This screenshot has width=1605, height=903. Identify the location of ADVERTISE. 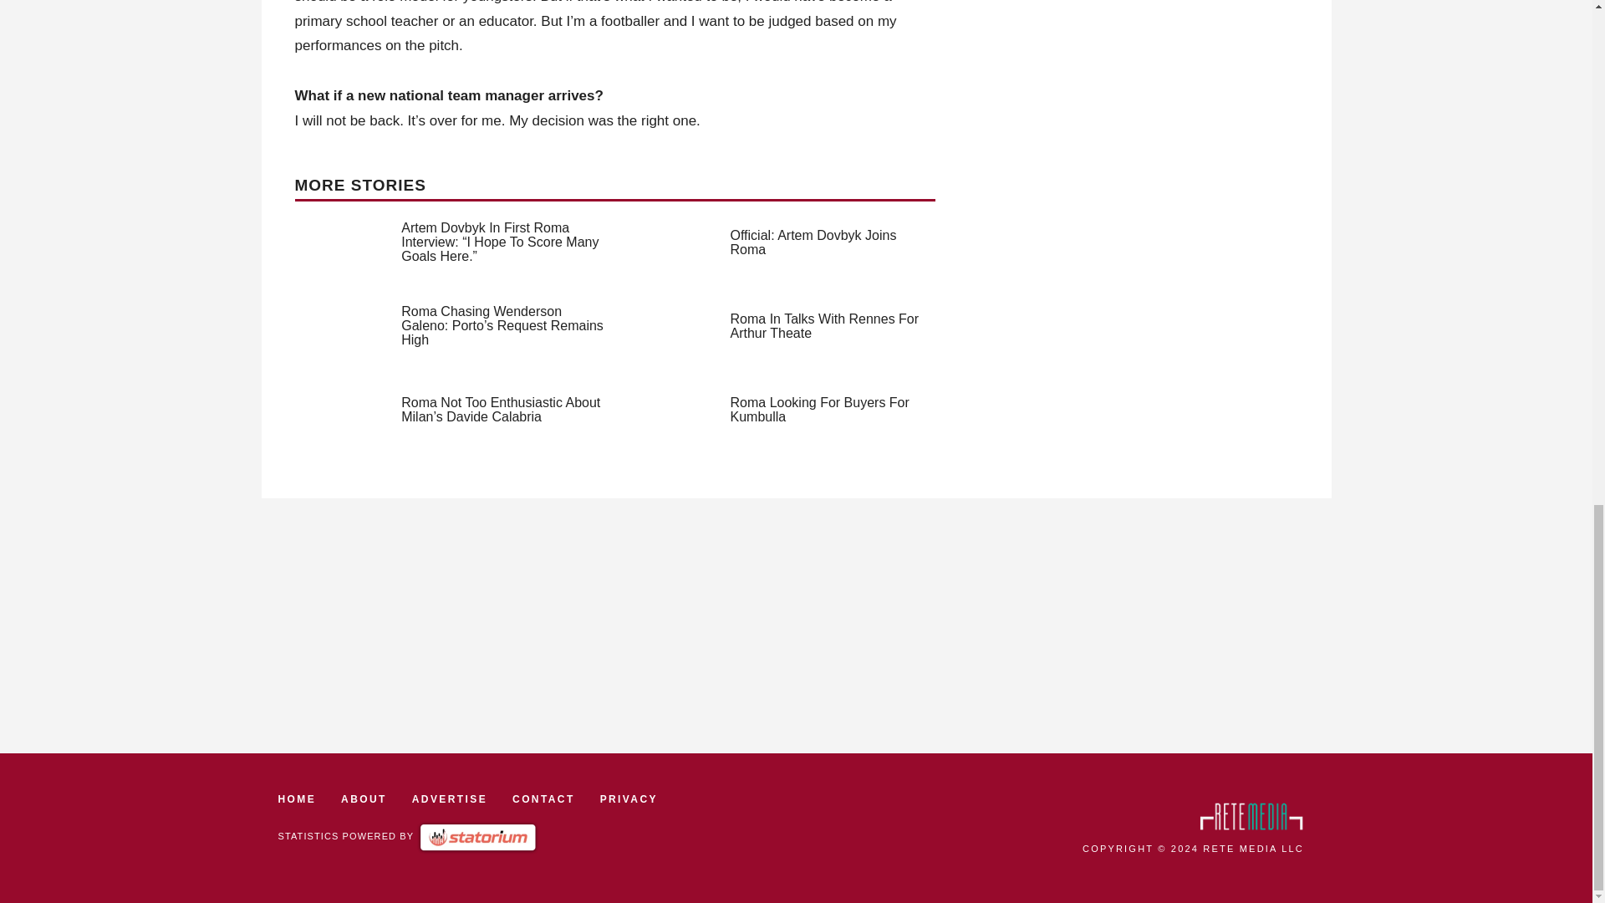
(450, 799).